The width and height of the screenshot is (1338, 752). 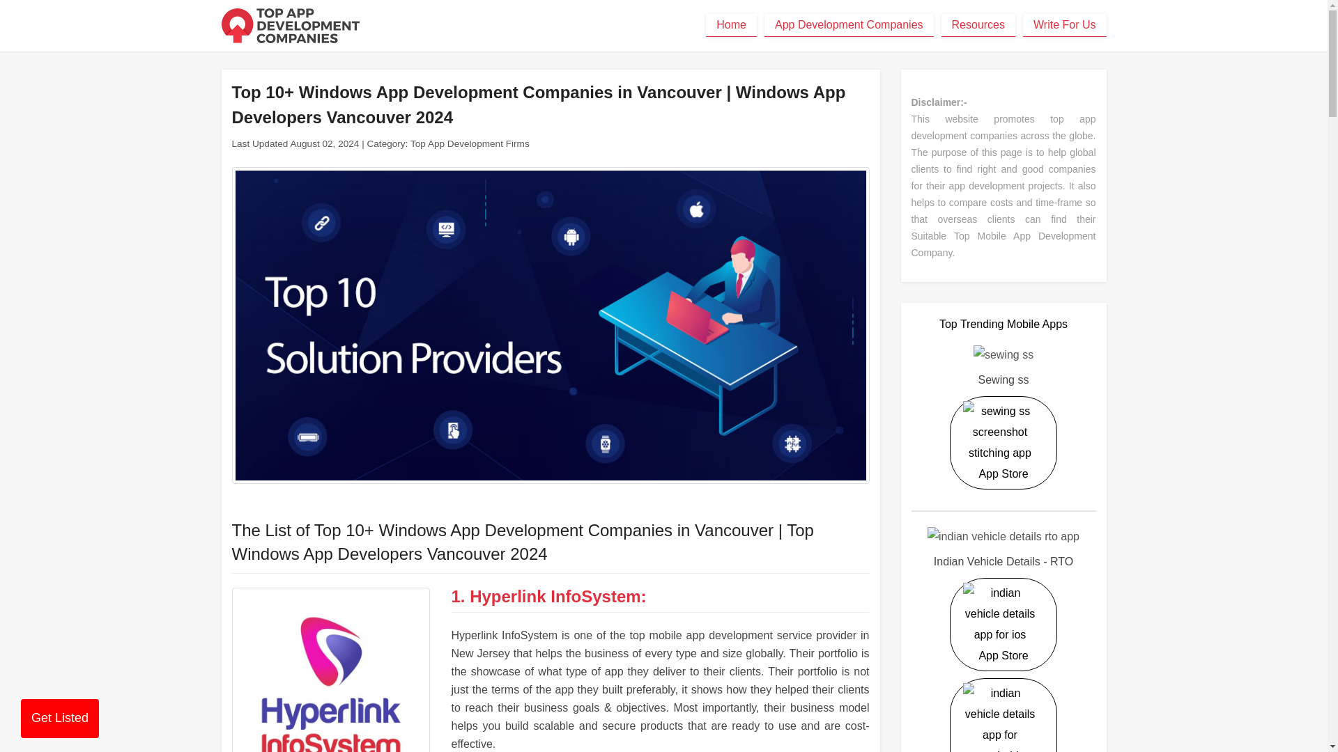 What do you see at coordinates (732, 25) in the screenshot?
I see `Home` at bounding box center [732, 25].